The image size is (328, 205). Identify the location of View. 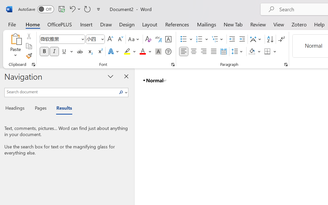
(279, 24).